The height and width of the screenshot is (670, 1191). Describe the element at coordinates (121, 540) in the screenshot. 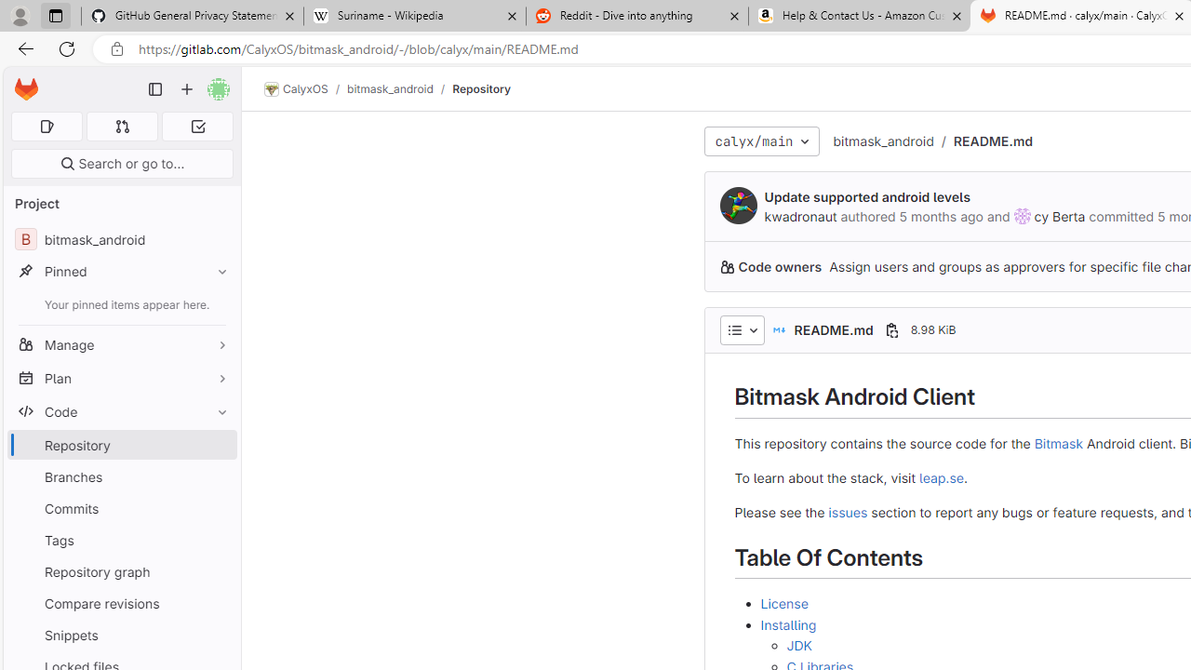

I see `Tags` at that location.